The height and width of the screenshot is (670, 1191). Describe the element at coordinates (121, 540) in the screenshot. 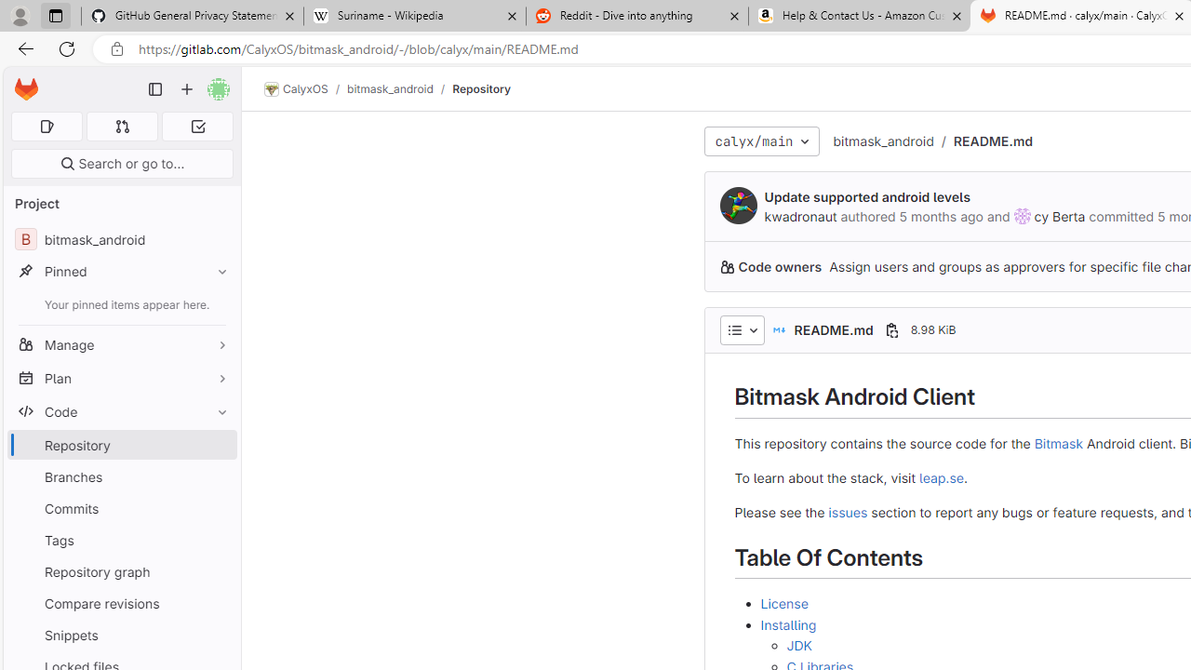

I see `Tags` at that location.